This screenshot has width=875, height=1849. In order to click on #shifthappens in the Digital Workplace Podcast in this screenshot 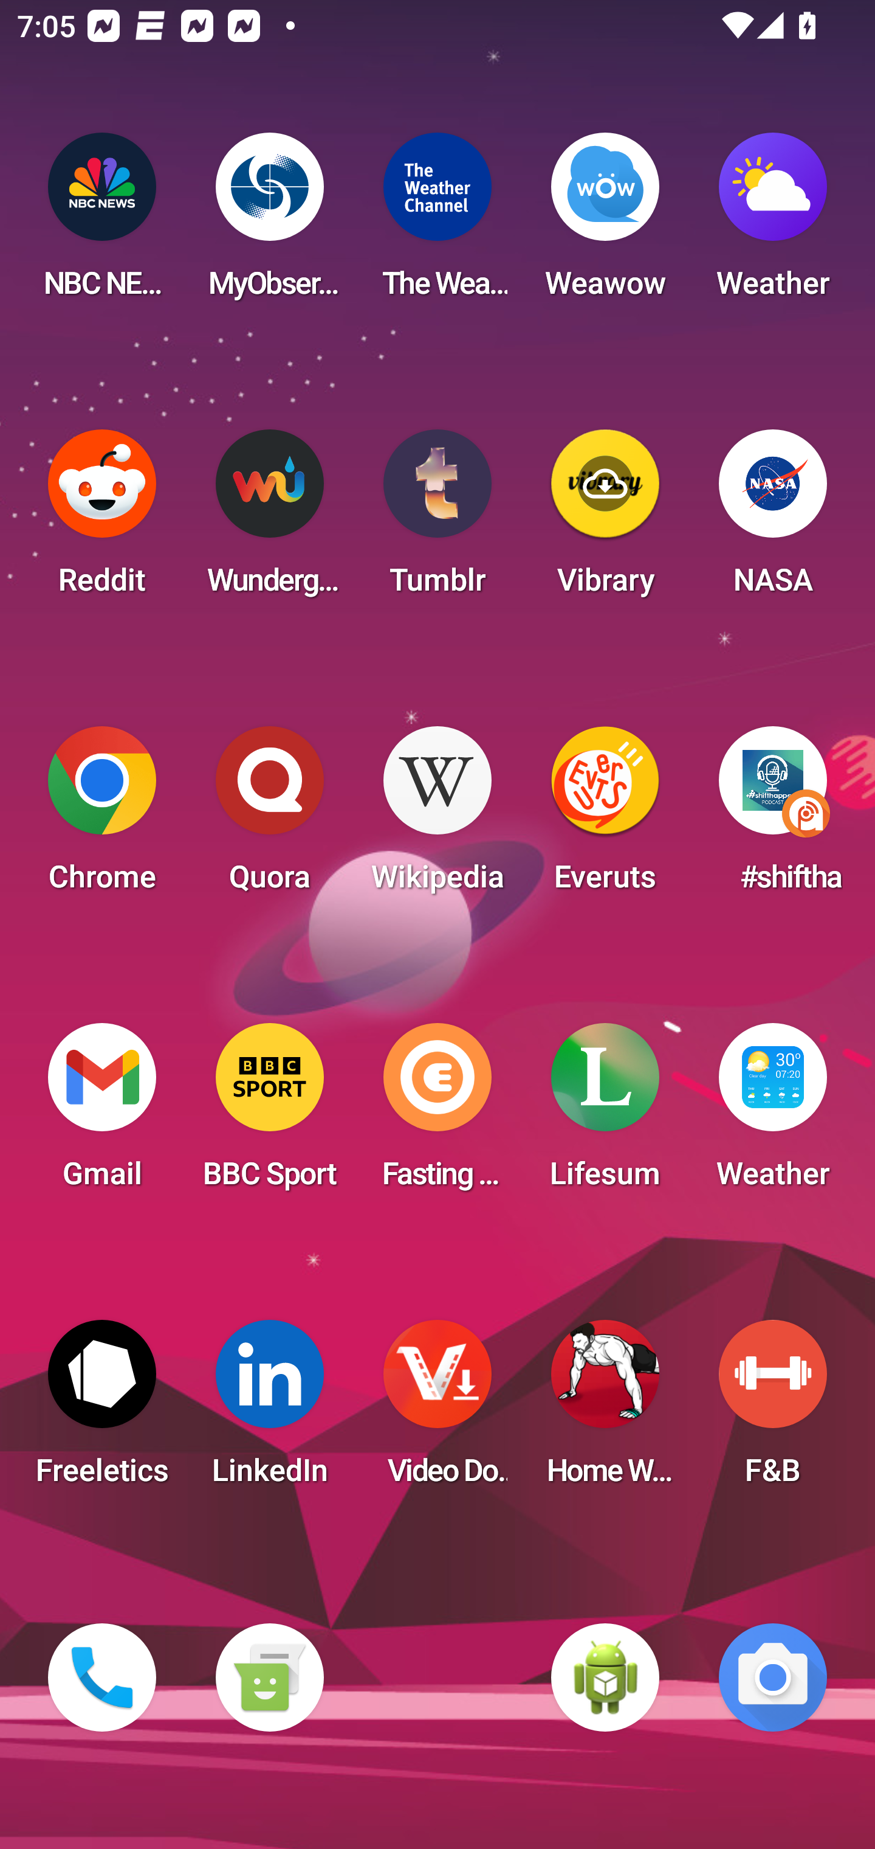, I will do `click(773, 816)`.